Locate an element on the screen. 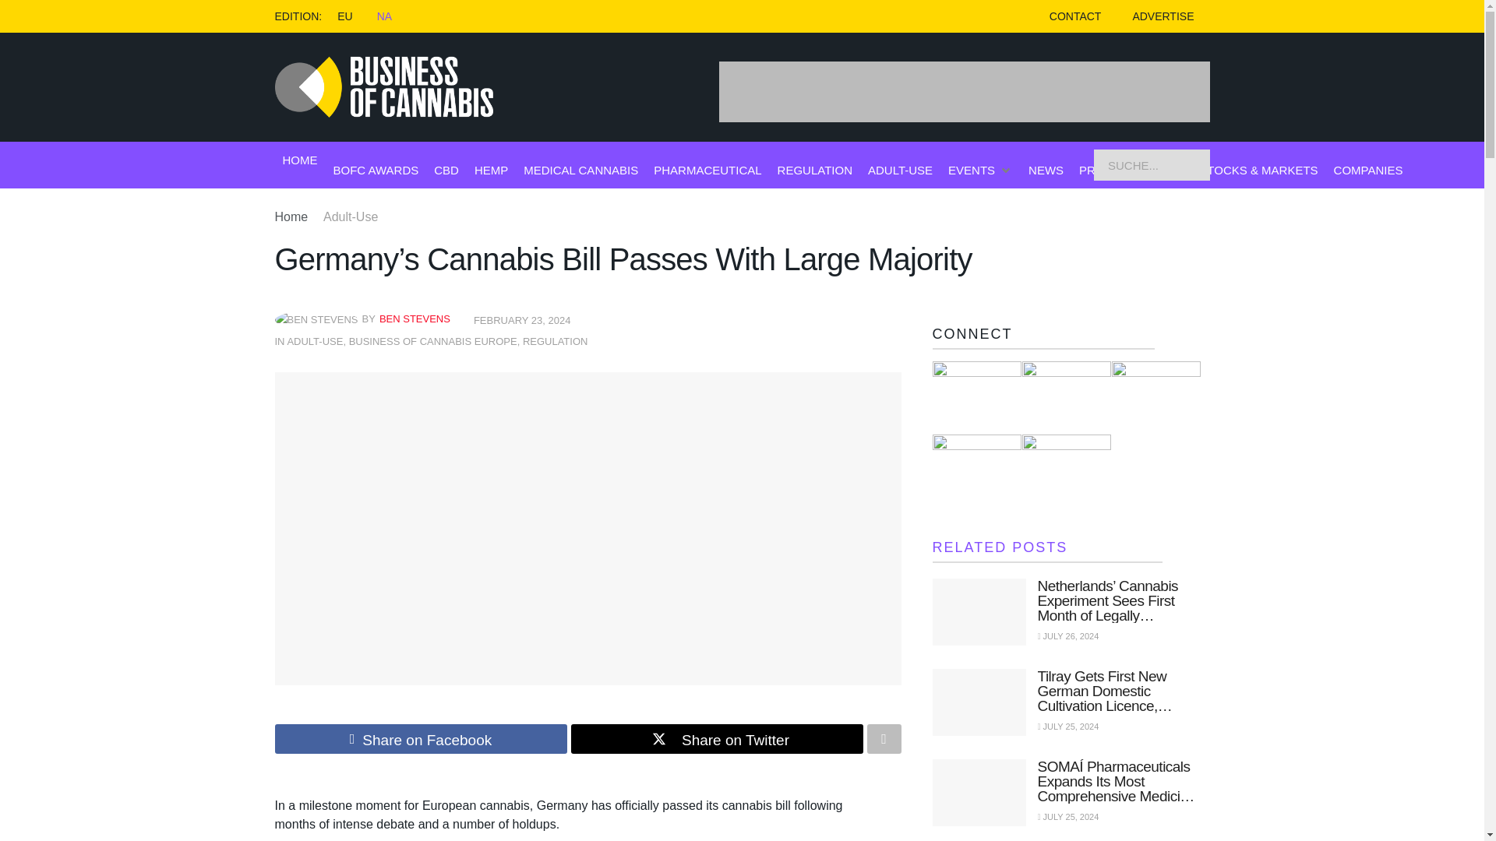 The image size is (1496, 841). BEN STEVENS is located at coordinates (415, 318).